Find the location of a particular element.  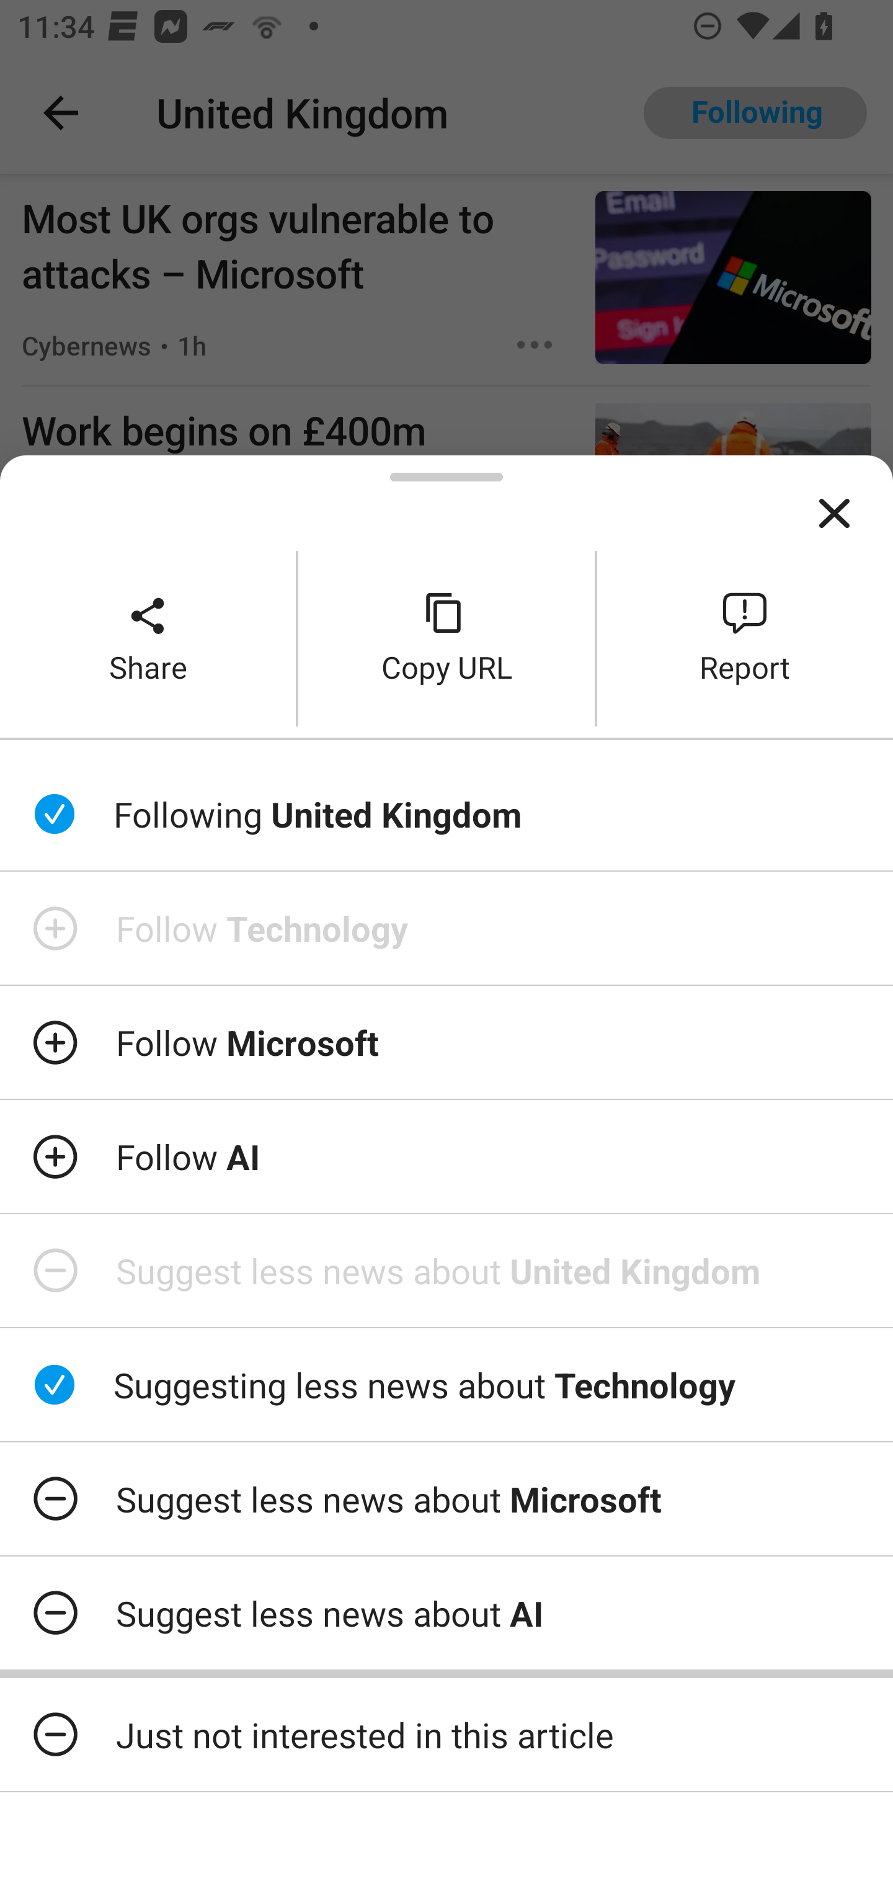

Follow Microsoft is located at coordinates (446, 1042).